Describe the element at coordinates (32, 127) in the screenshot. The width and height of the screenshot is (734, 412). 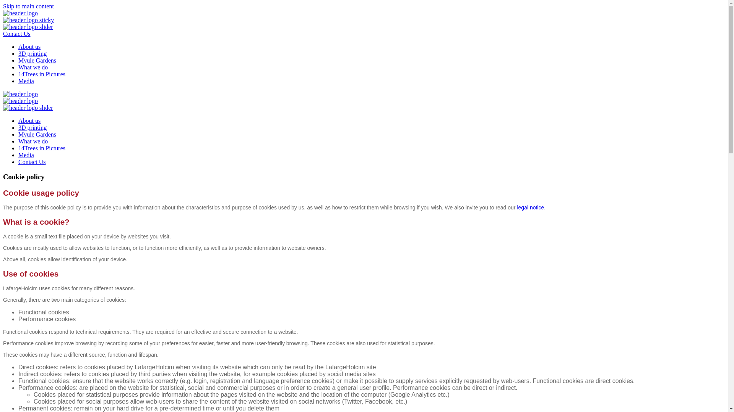
I see `3D printing` at that location.